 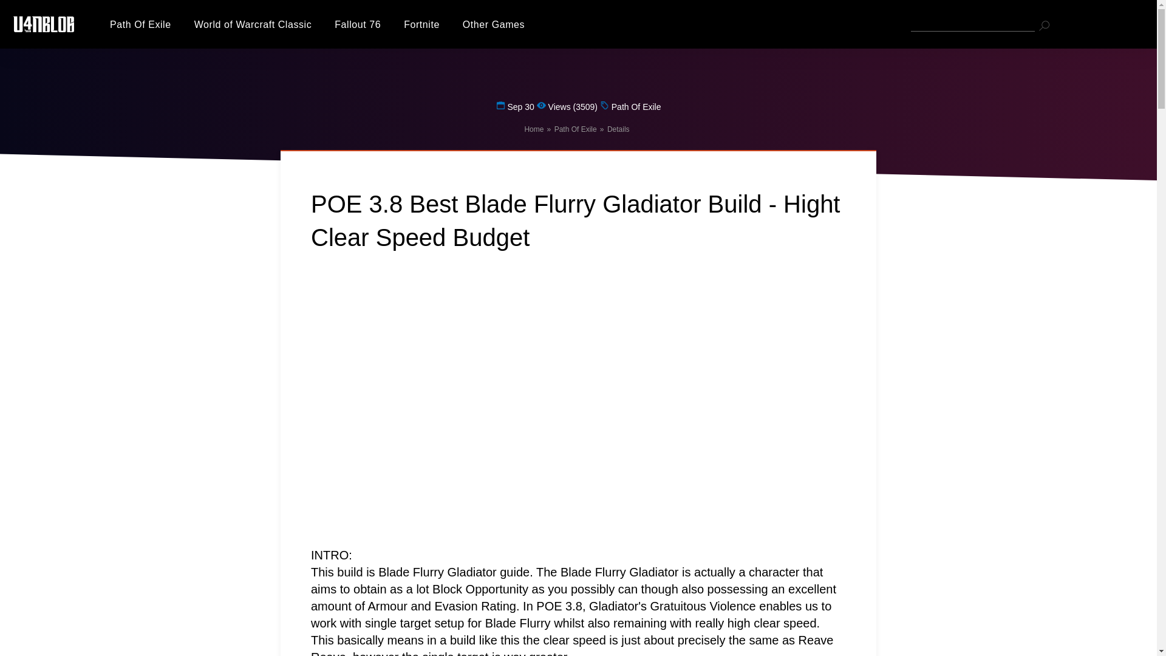 I want to click on Fallout 76, so click(x=358, y=24).